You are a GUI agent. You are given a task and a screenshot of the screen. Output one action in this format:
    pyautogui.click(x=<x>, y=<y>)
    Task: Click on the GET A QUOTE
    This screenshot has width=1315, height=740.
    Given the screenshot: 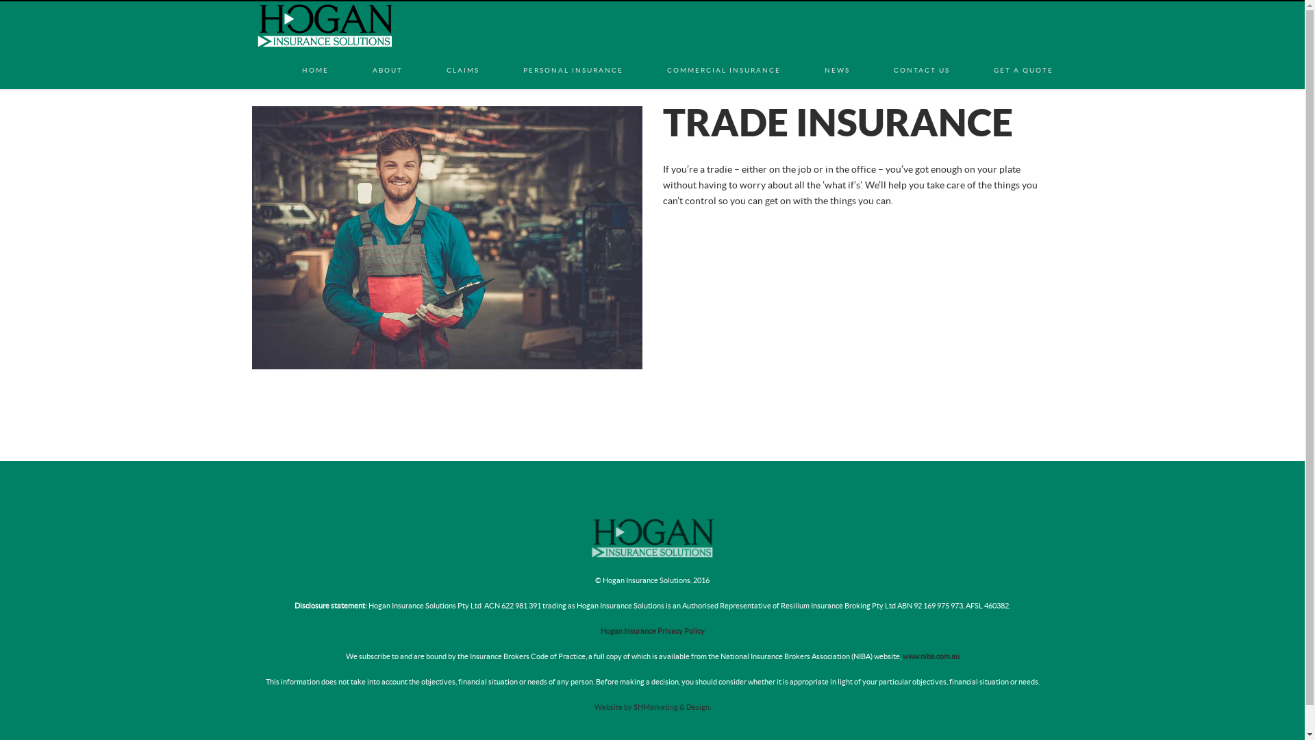 What is the action you would take?
    pyautogui.click(x=1023, y=56)
    